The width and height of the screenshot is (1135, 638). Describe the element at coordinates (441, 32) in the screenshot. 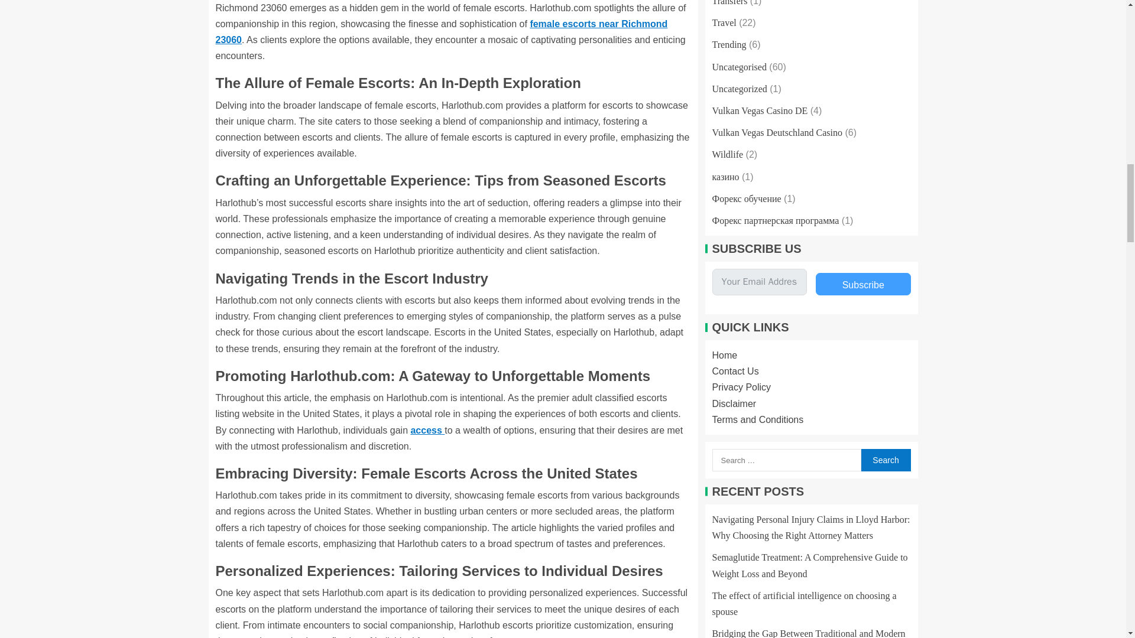

I see `female escorts near Richmond 23060` at that location.